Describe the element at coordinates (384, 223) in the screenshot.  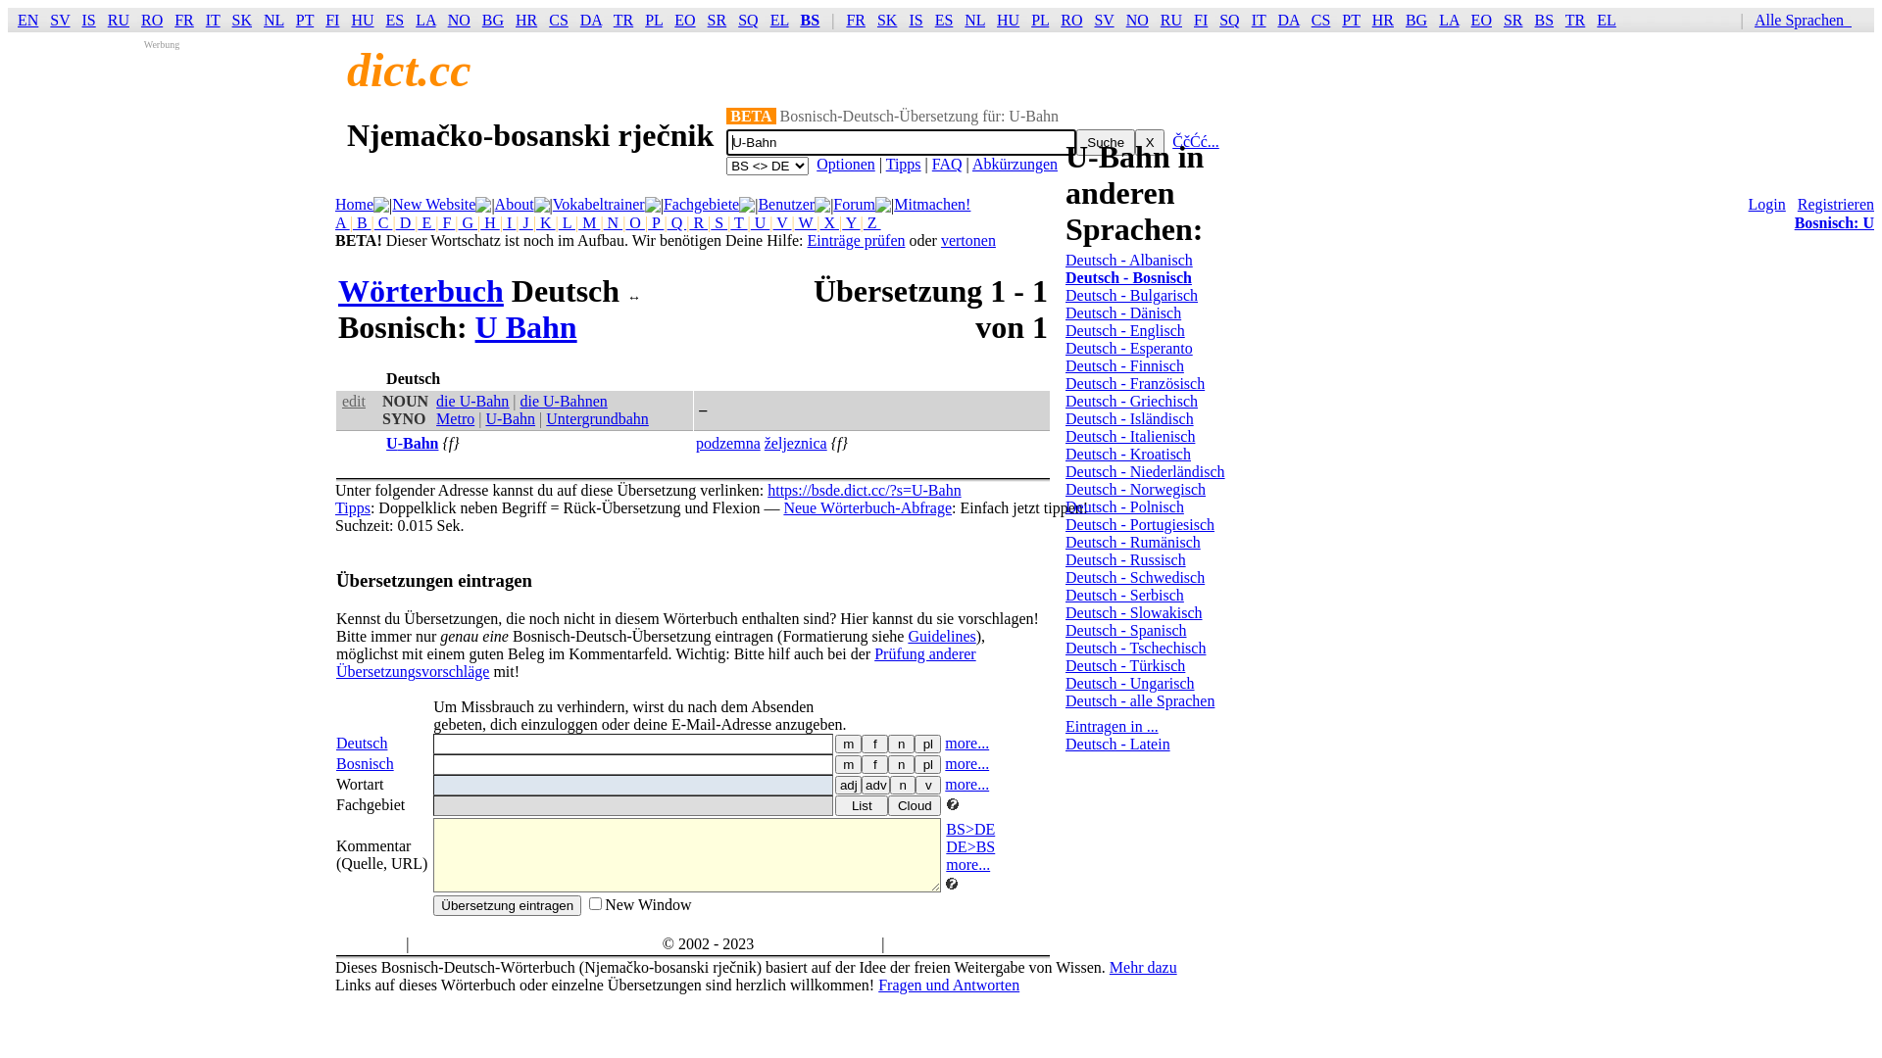
I see `C` at that location.